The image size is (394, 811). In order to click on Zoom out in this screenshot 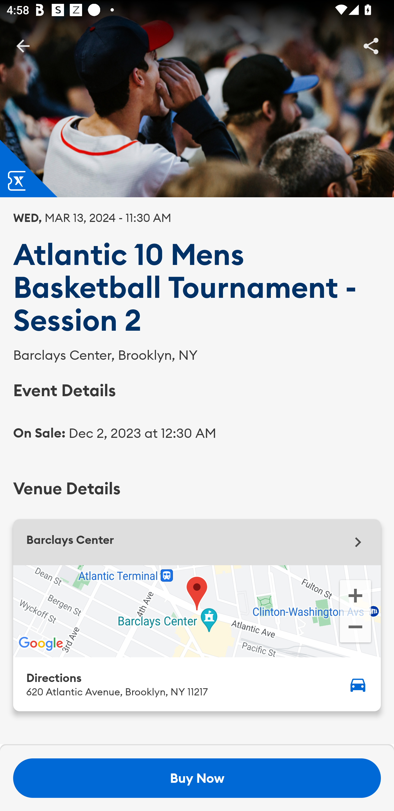, I will do `click(355, 628)`.